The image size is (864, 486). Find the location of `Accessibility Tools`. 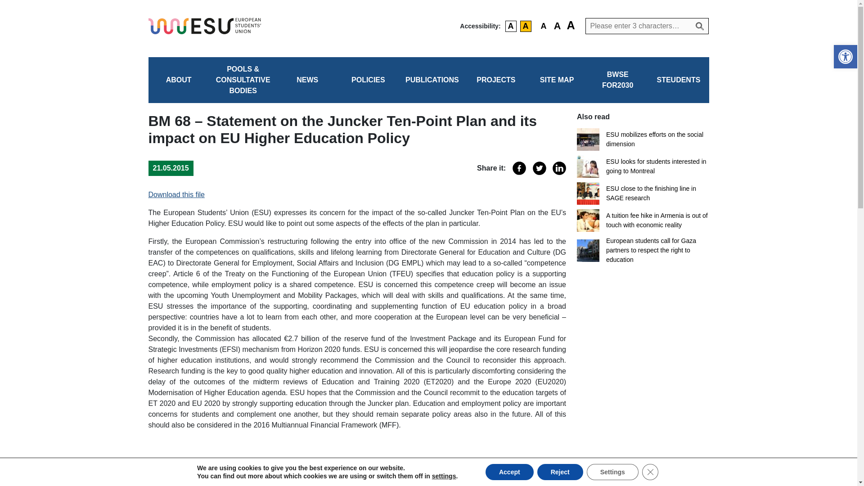

Accessibility Tools is located at coordinates (845, 57).